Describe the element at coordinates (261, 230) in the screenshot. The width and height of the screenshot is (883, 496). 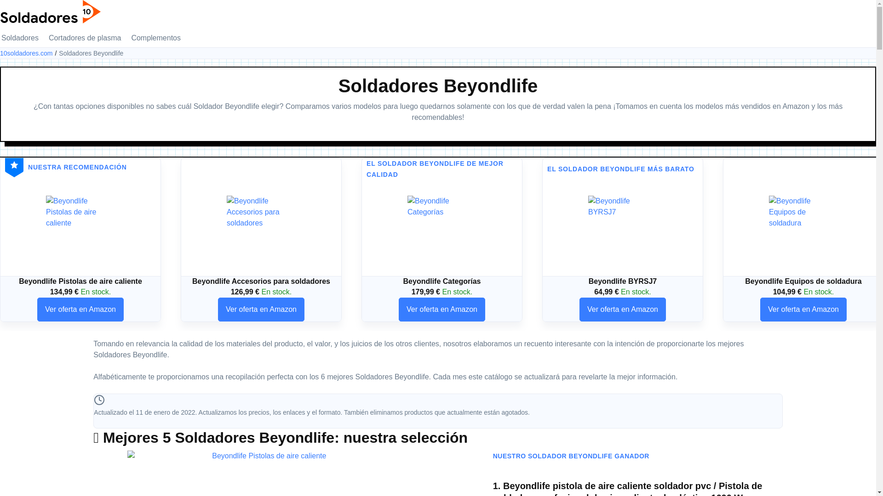
I see `Beyondlife Accesorios para soldadores` at that location.